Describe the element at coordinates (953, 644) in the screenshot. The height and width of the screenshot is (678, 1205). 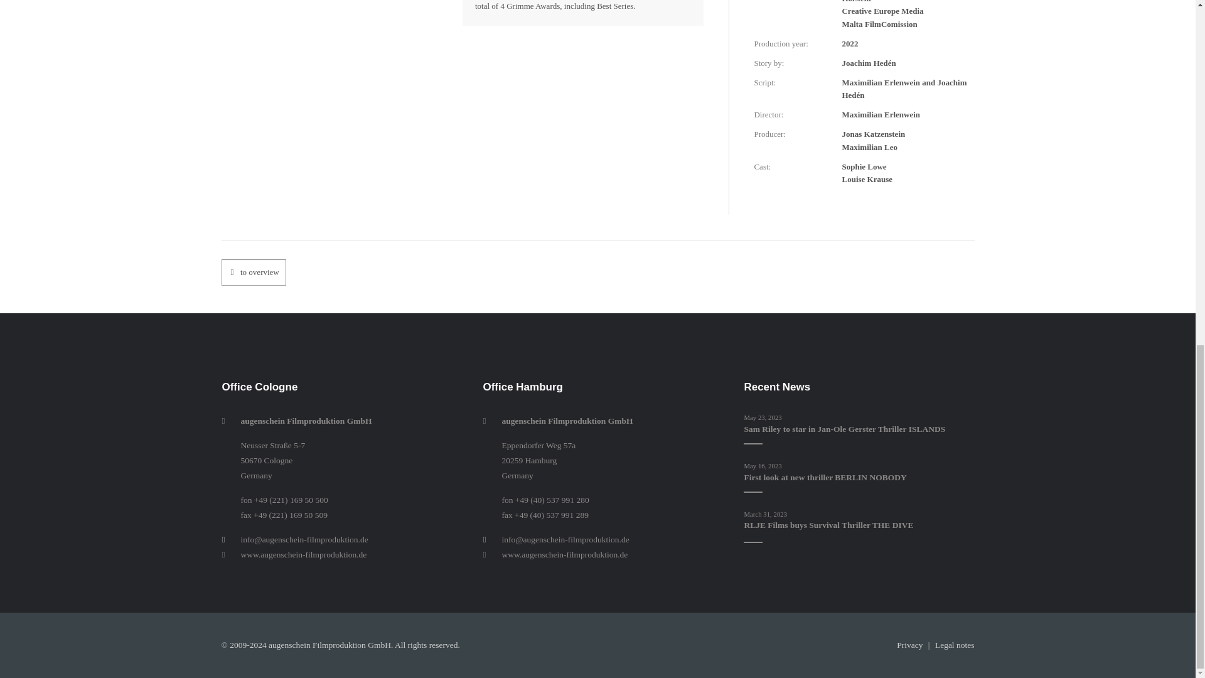
I see `Contact` at that location.